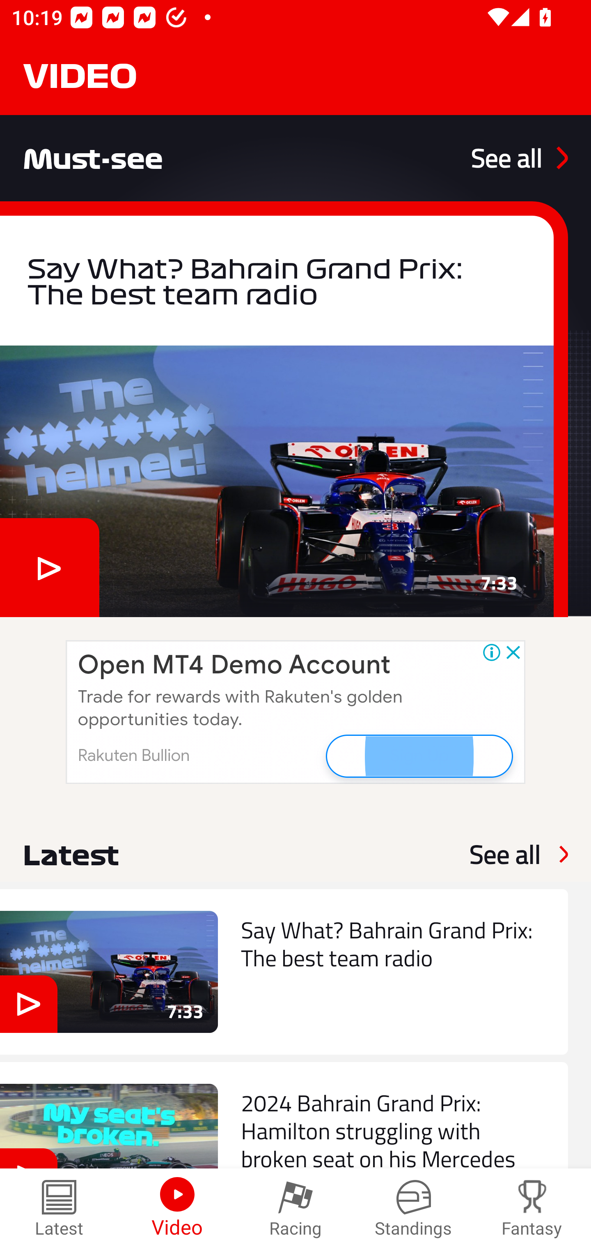 This screenshot has width=591, height=1249. Describe the element at coordinates (414, 1209) in the screenshot. I see `Standings` at that location.